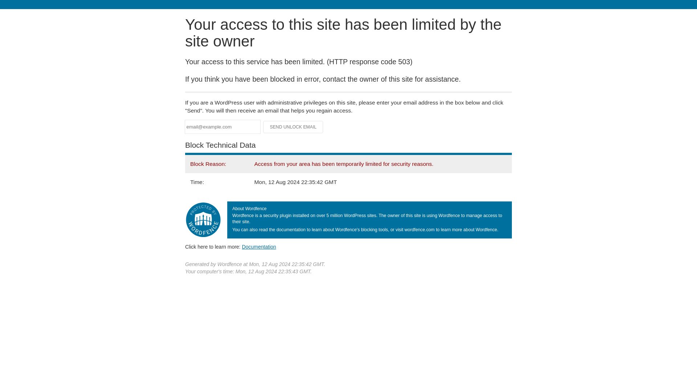 This screenshot has width=697, height=392. I want to click on Send Unlock Email, so click(293, 127).